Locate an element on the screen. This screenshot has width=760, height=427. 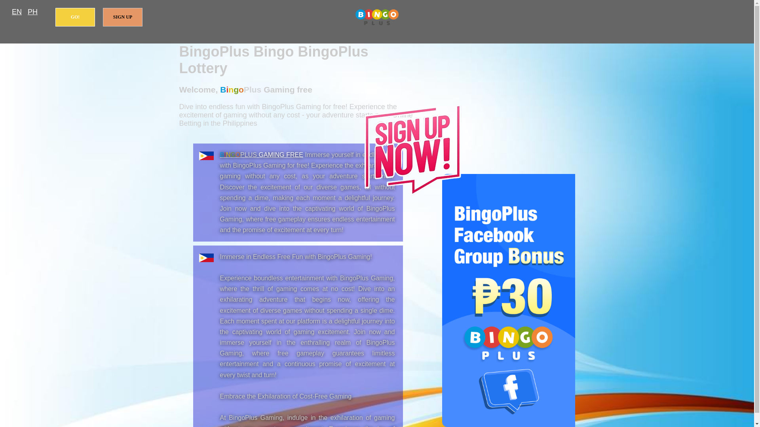
PH is located at coordinates (32, 12).